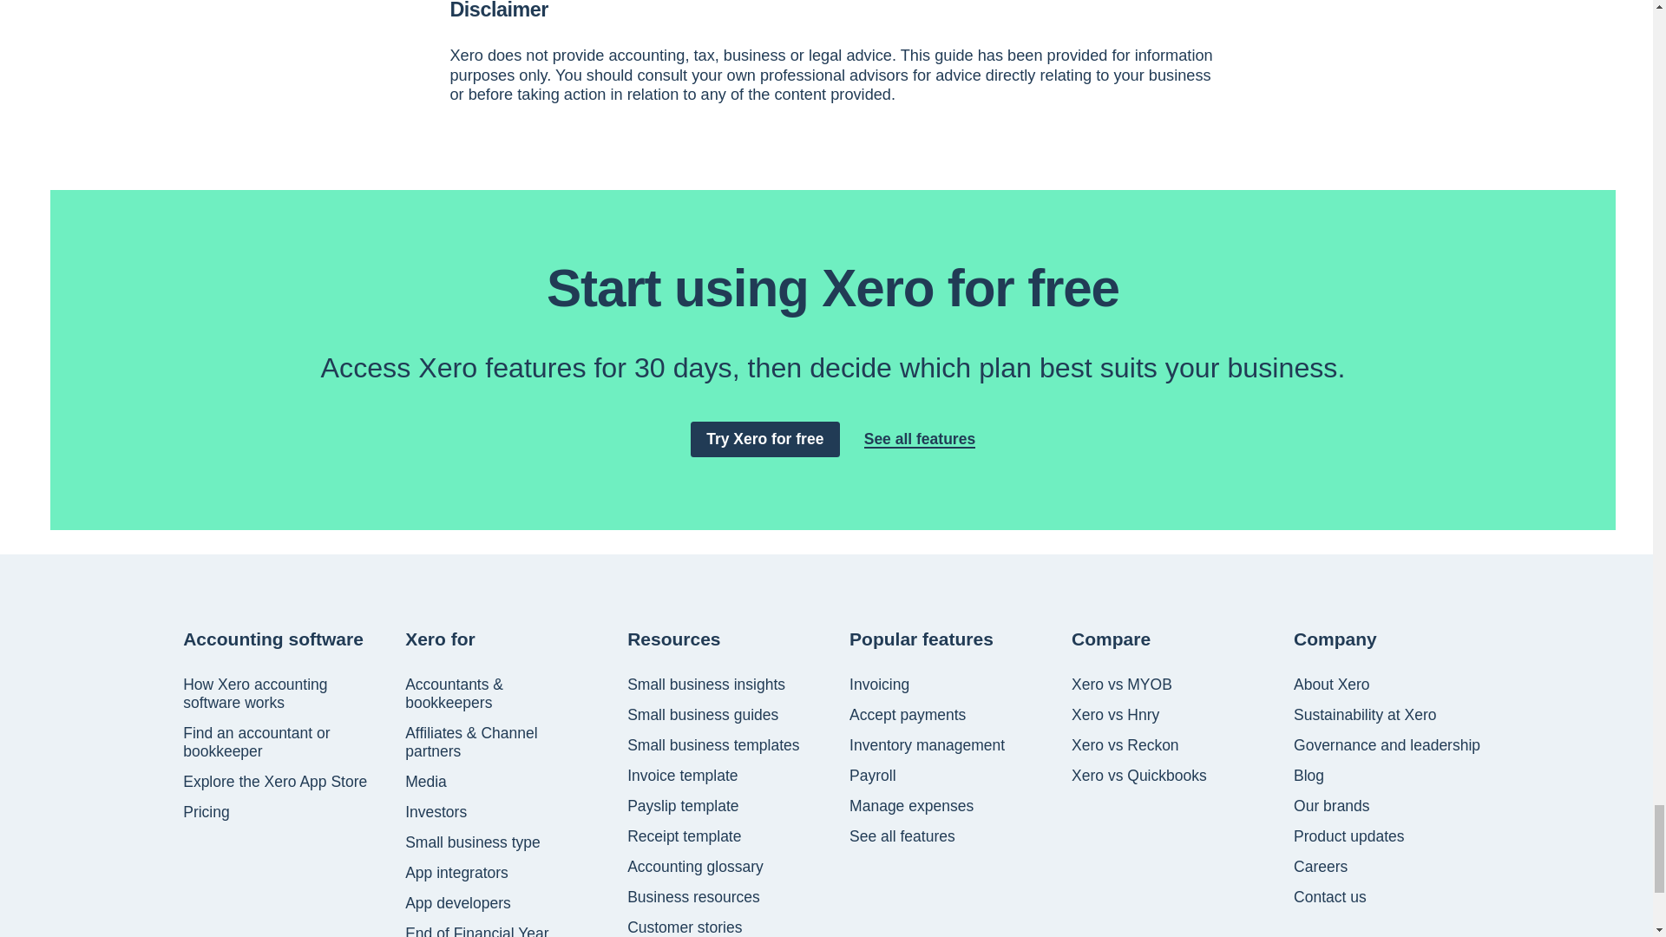  Describe the element at coordinates (278, 742) in the screenshot. I see `Find an accountant or bookkeeper` at that location.